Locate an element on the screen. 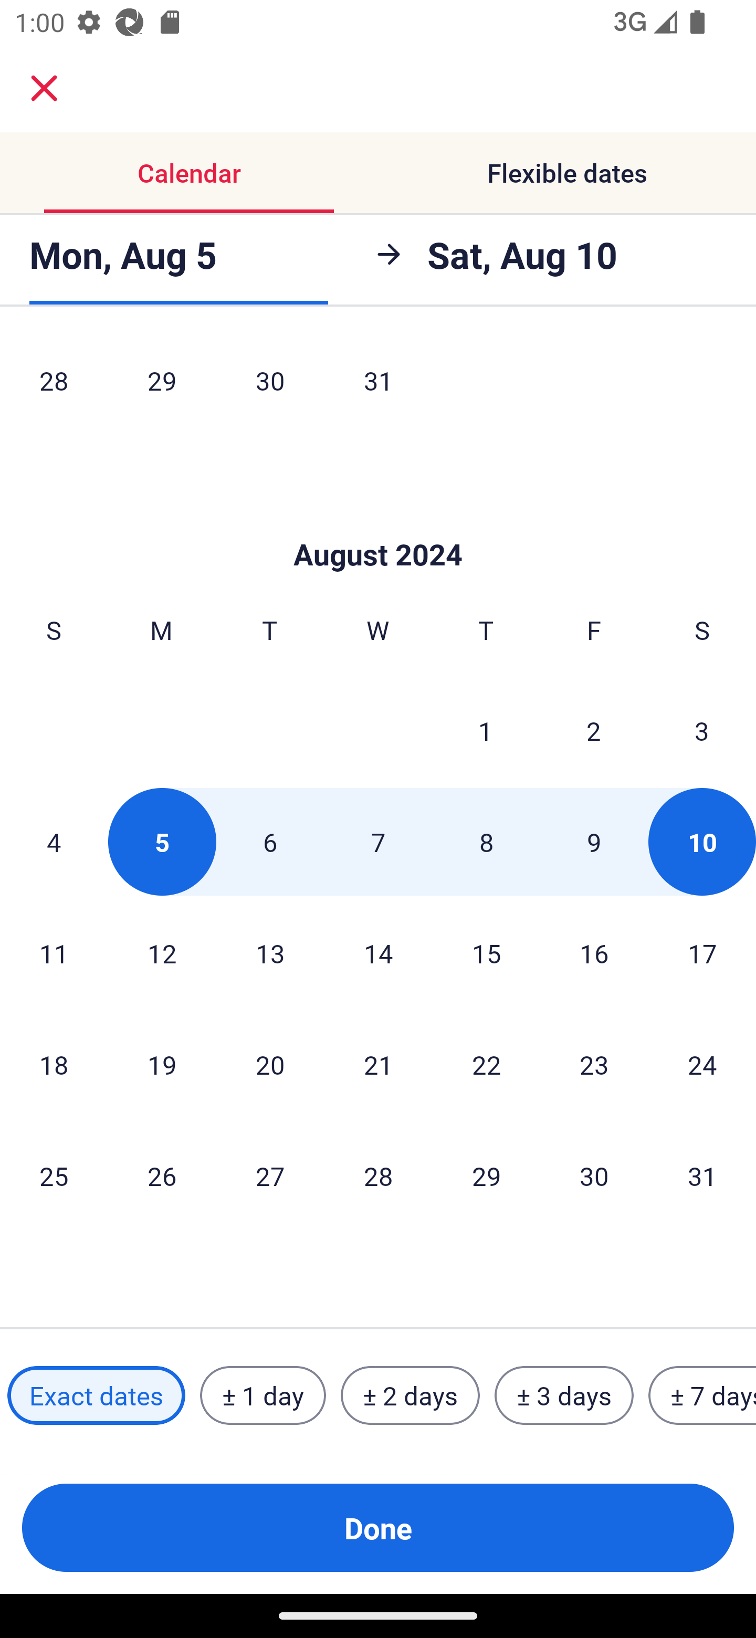 This screenshot has height=1638, width=756. 4 Sunday, August 4, 2024 is located at coordinates (54, 842).